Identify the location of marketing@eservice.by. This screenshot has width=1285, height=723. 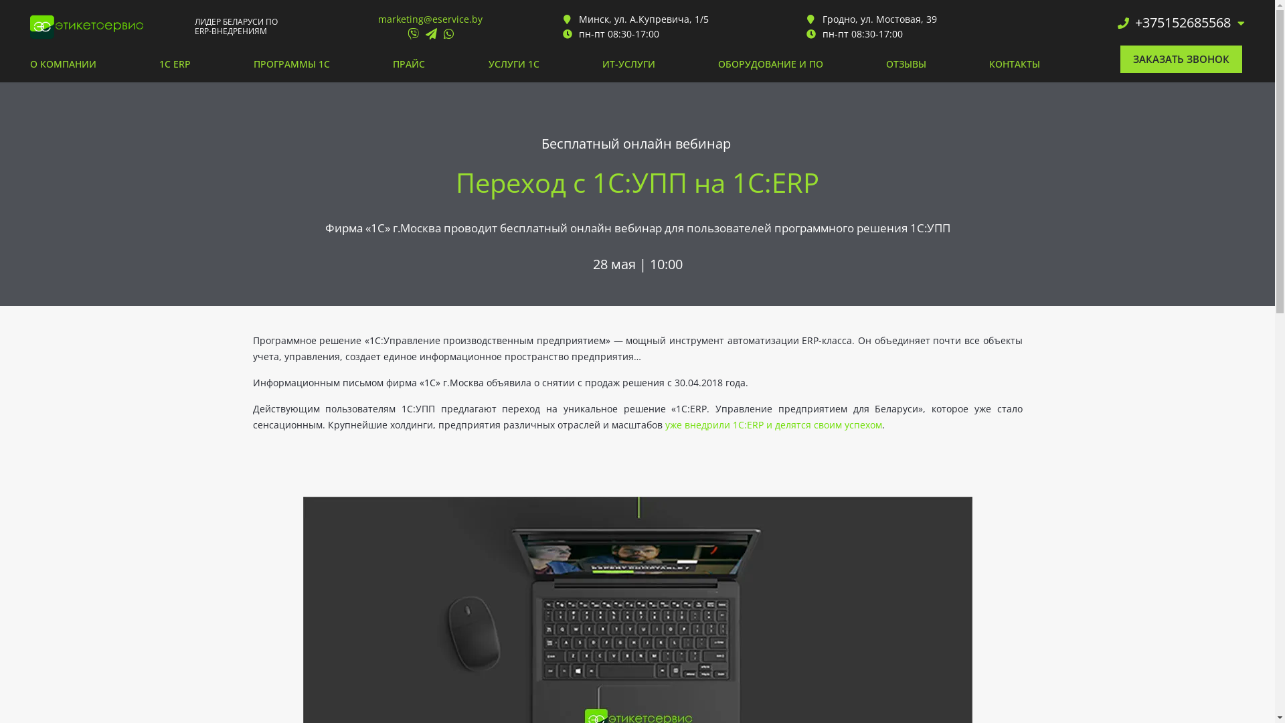
(430, 19).